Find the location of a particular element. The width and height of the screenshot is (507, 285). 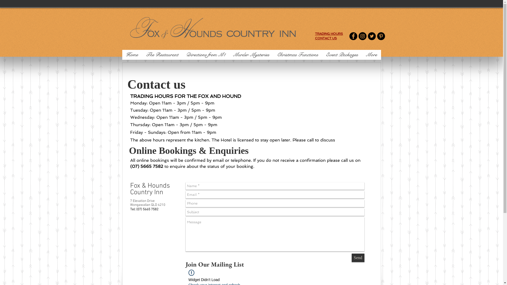

Event Packages is located at coordinates (342, 56).